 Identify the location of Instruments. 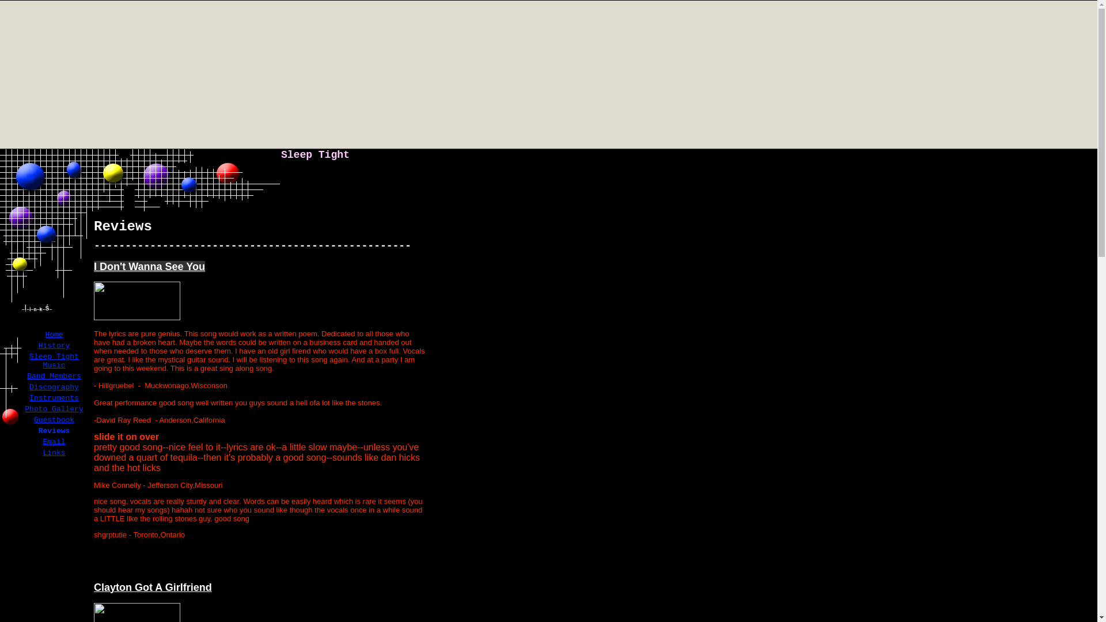
(54, 397).